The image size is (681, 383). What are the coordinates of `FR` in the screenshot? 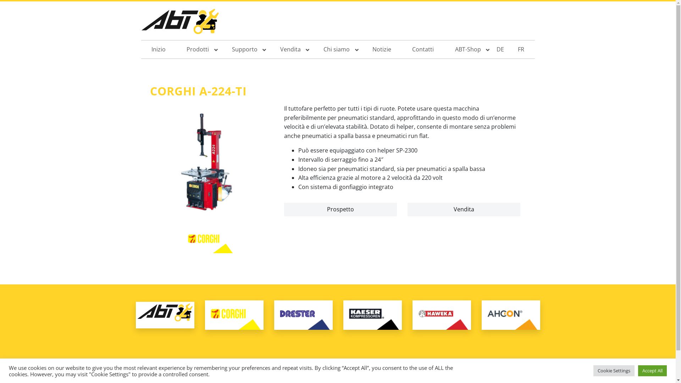 It's located at (524, 50).